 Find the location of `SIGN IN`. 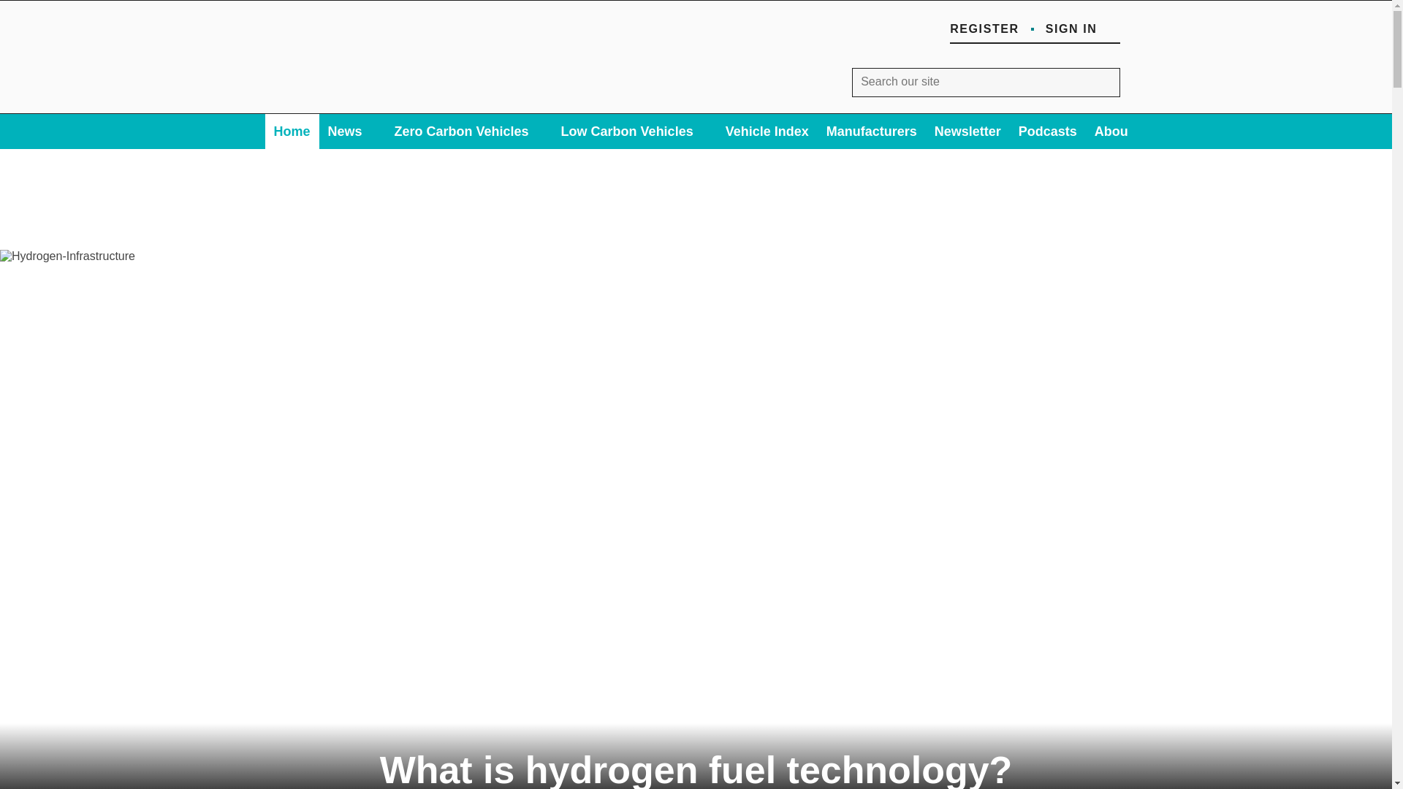

SIGN IN is located at coordinates (1082, 29).